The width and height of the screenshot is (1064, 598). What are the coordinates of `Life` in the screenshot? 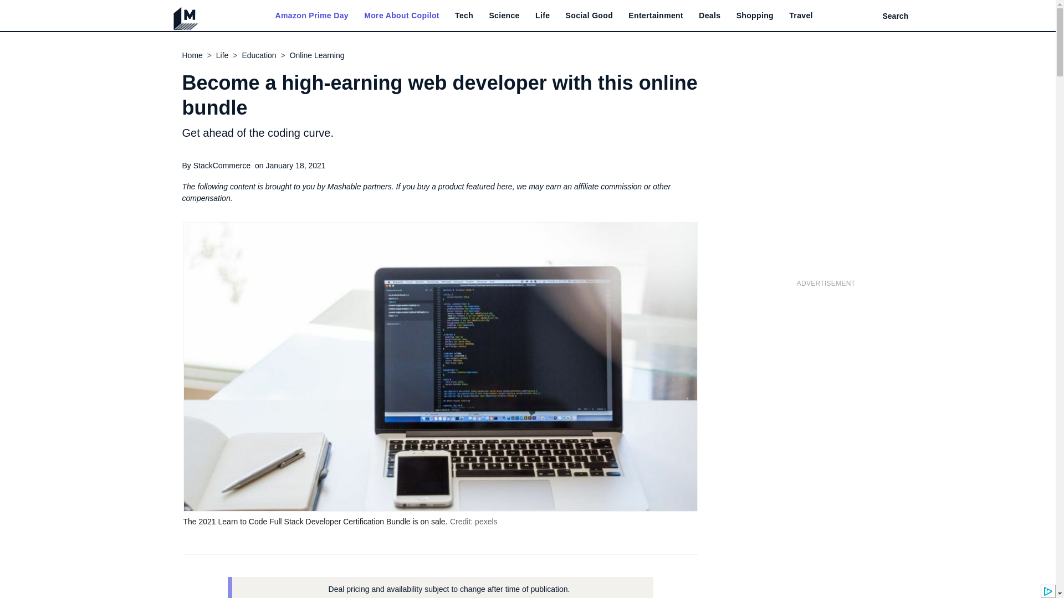 It's located at (542, 16).